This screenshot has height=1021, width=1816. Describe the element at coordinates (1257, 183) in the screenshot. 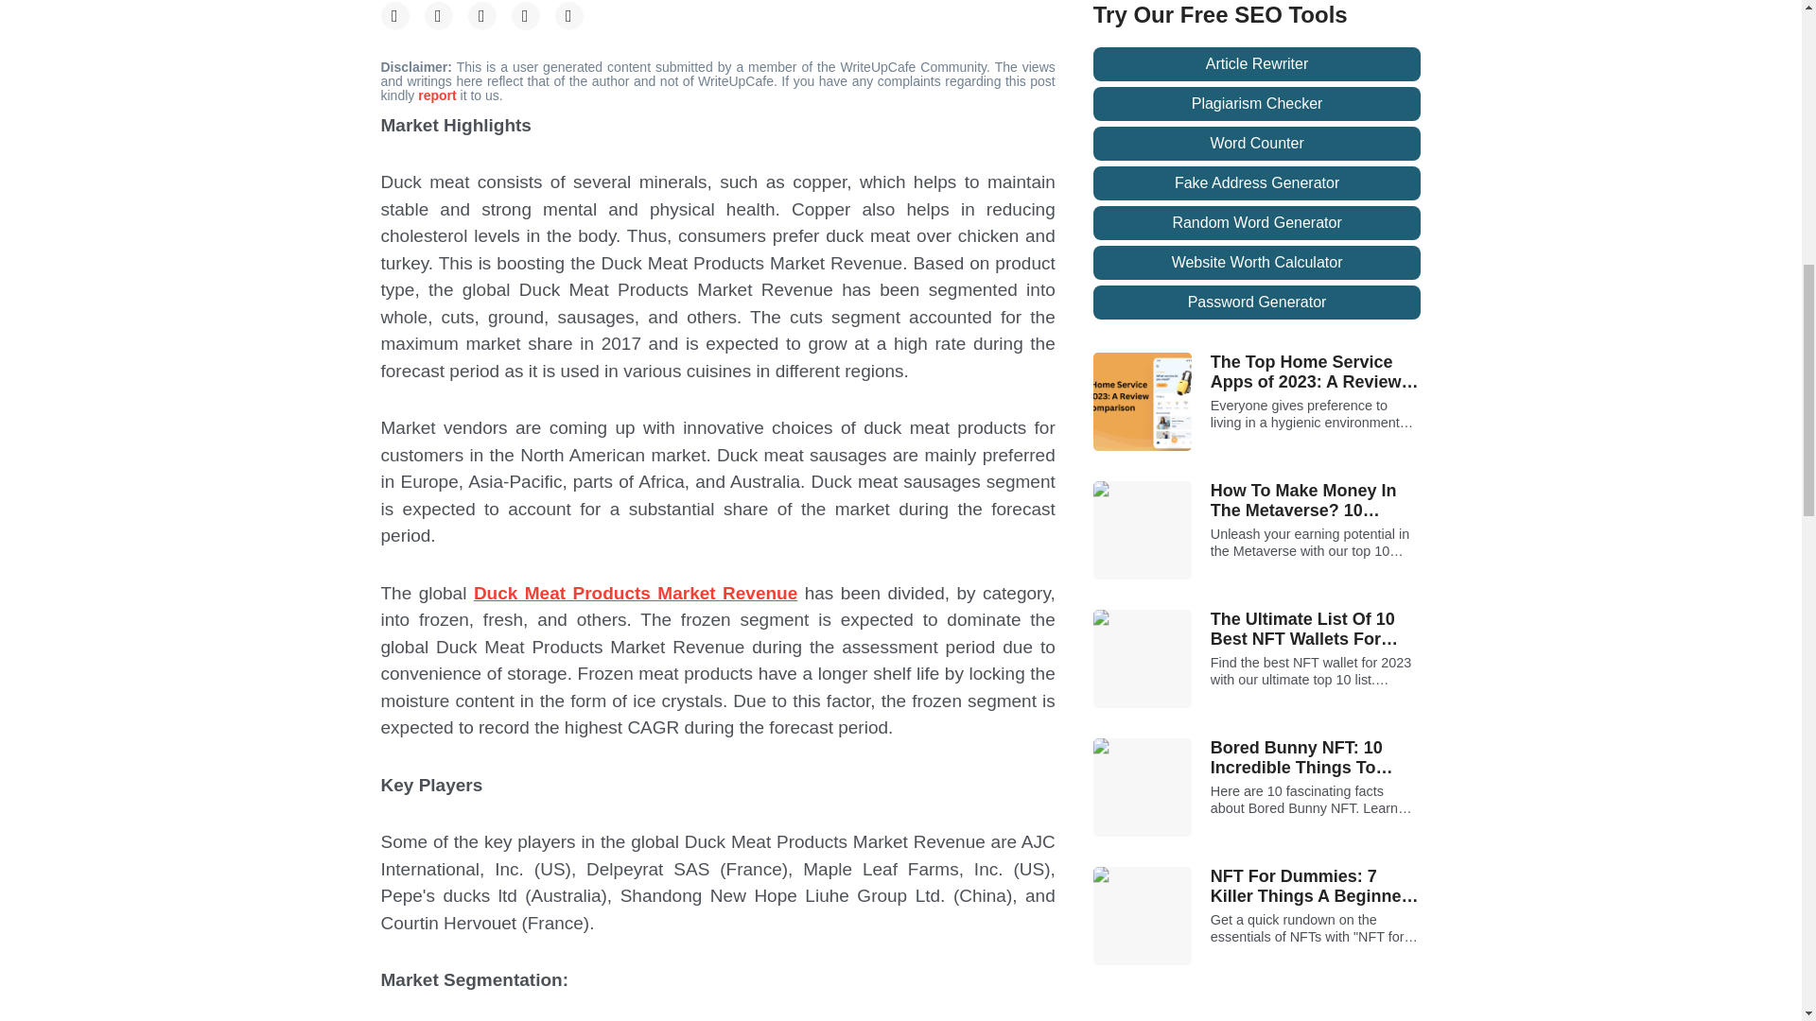

I see `Fake Address Generator` at that location.